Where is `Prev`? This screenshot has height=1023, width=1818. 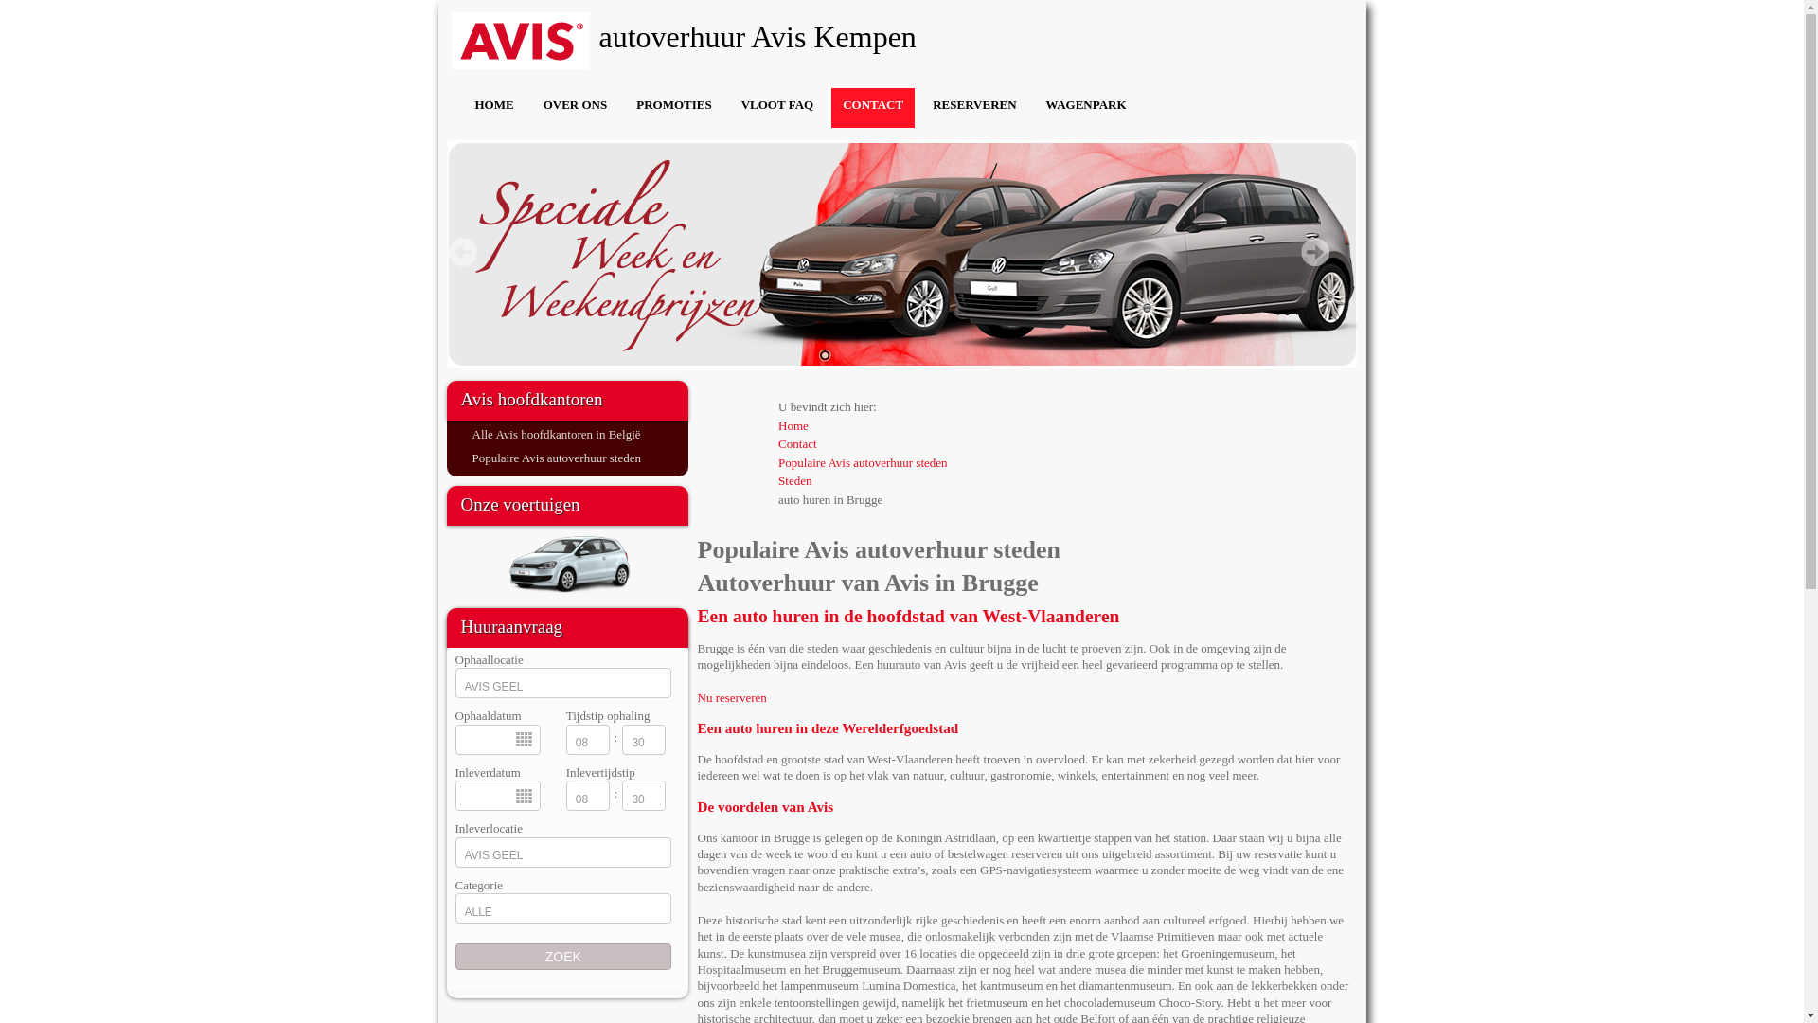
Prev is located at coordinates (463, 252).